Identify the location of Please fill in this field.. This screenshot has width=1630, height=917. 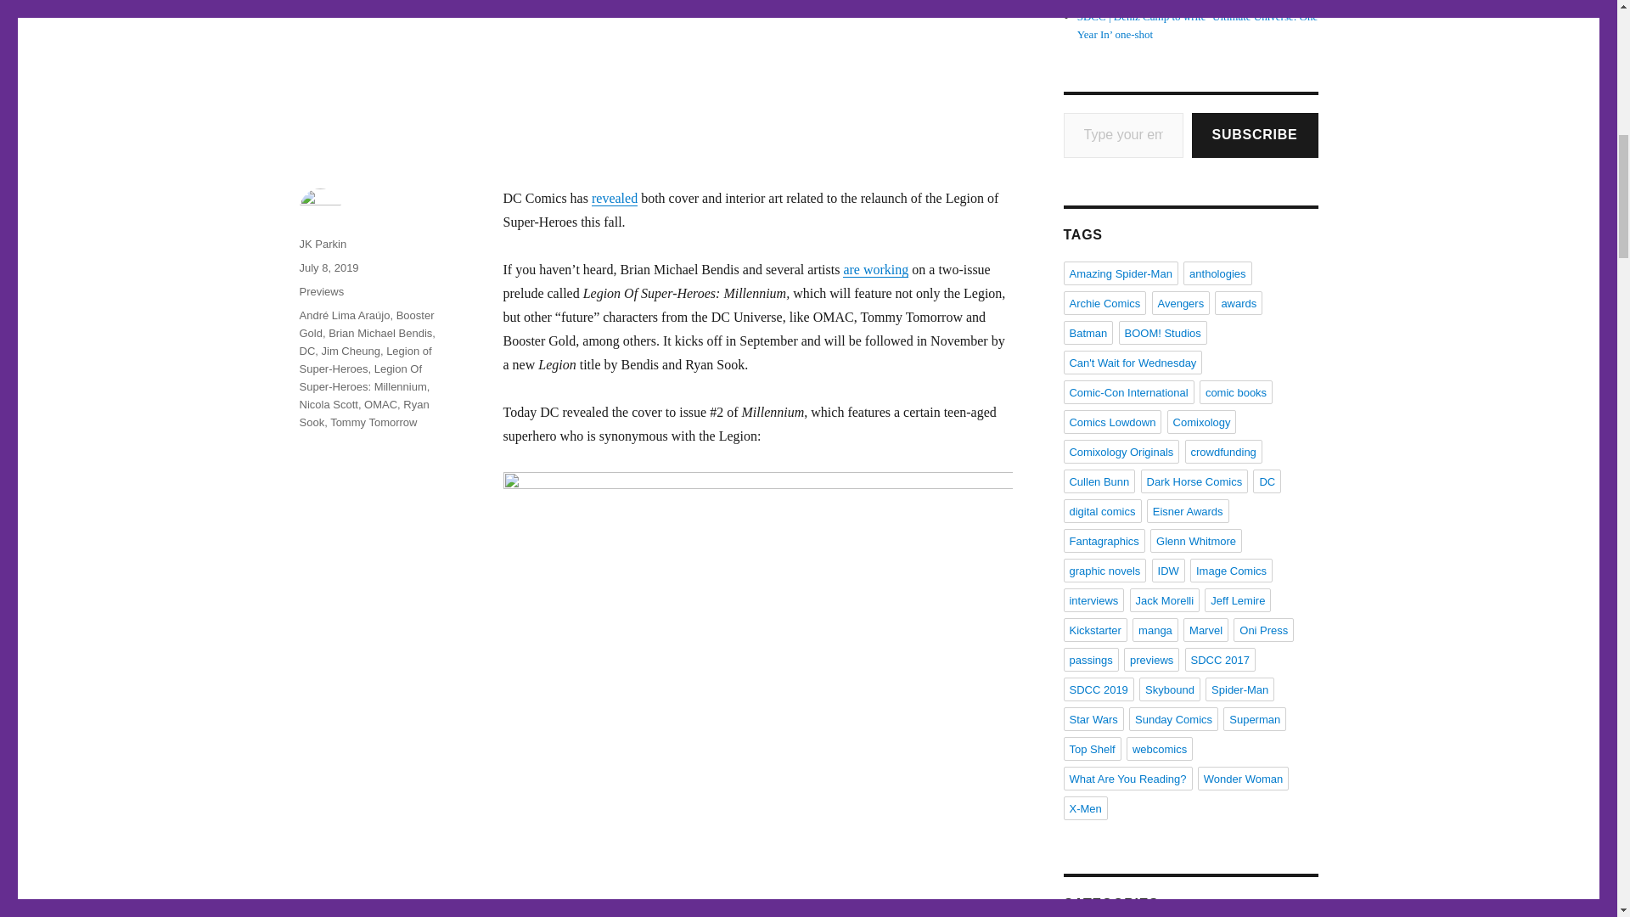
(1122, 134).